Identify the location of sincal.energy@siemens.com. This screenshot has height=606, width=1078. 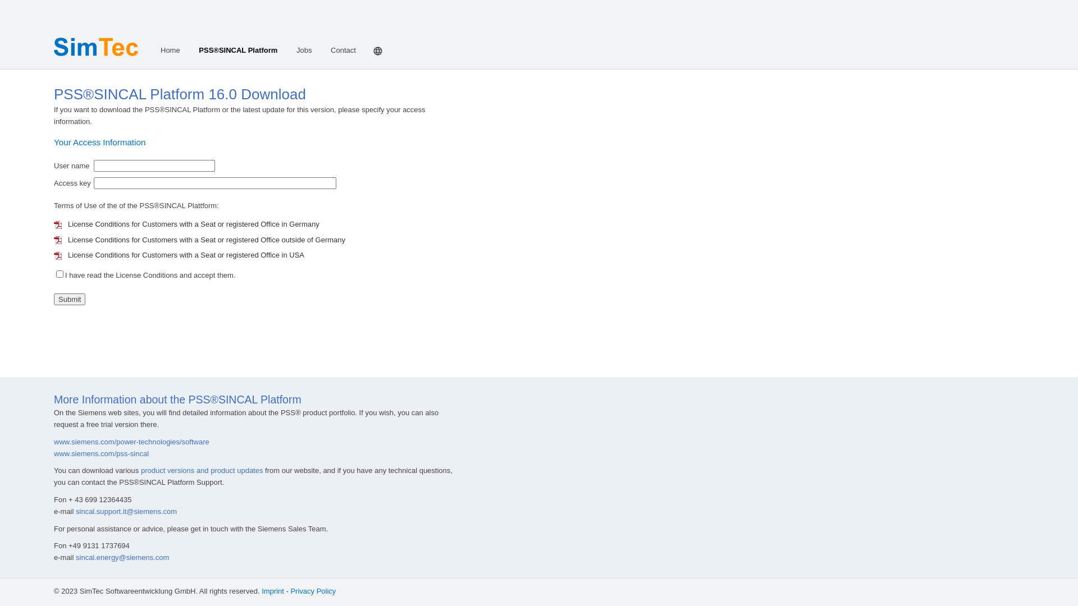
(122, 558).